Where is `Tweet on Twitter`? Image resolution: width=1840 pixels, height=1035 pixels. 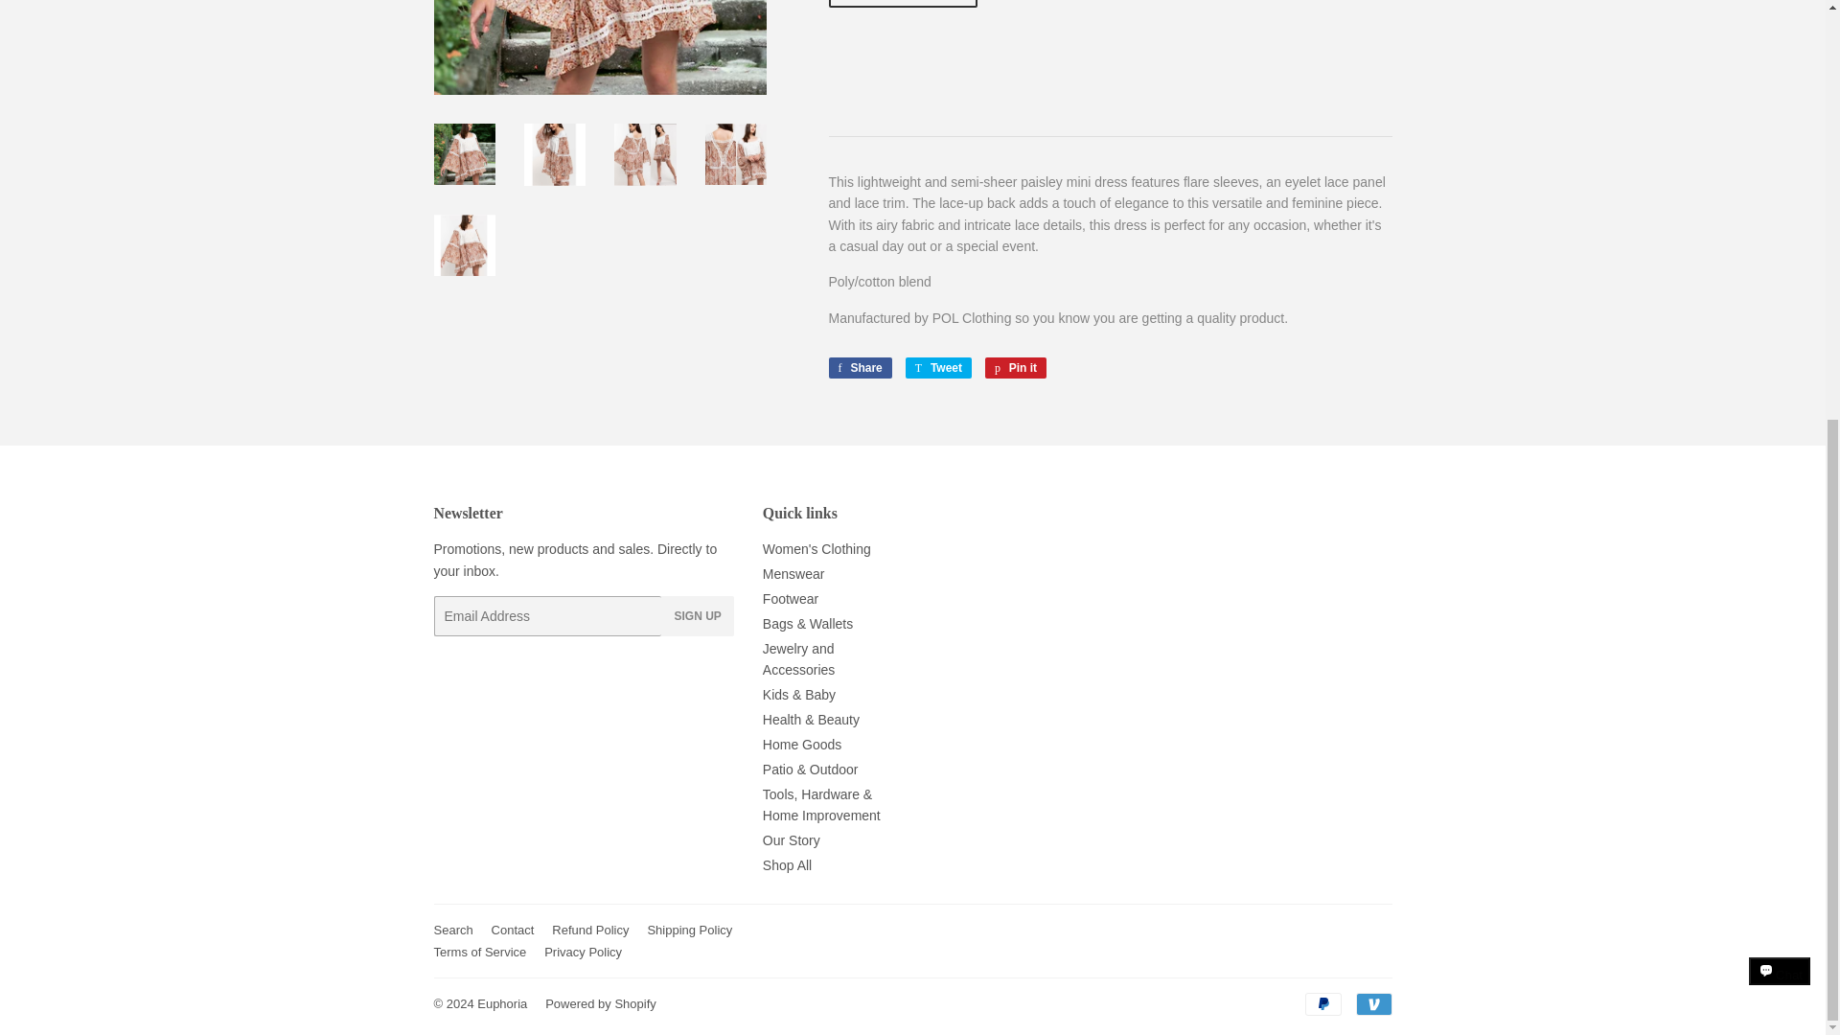 Tweet on Twitter is located at coordinates (937, 368).